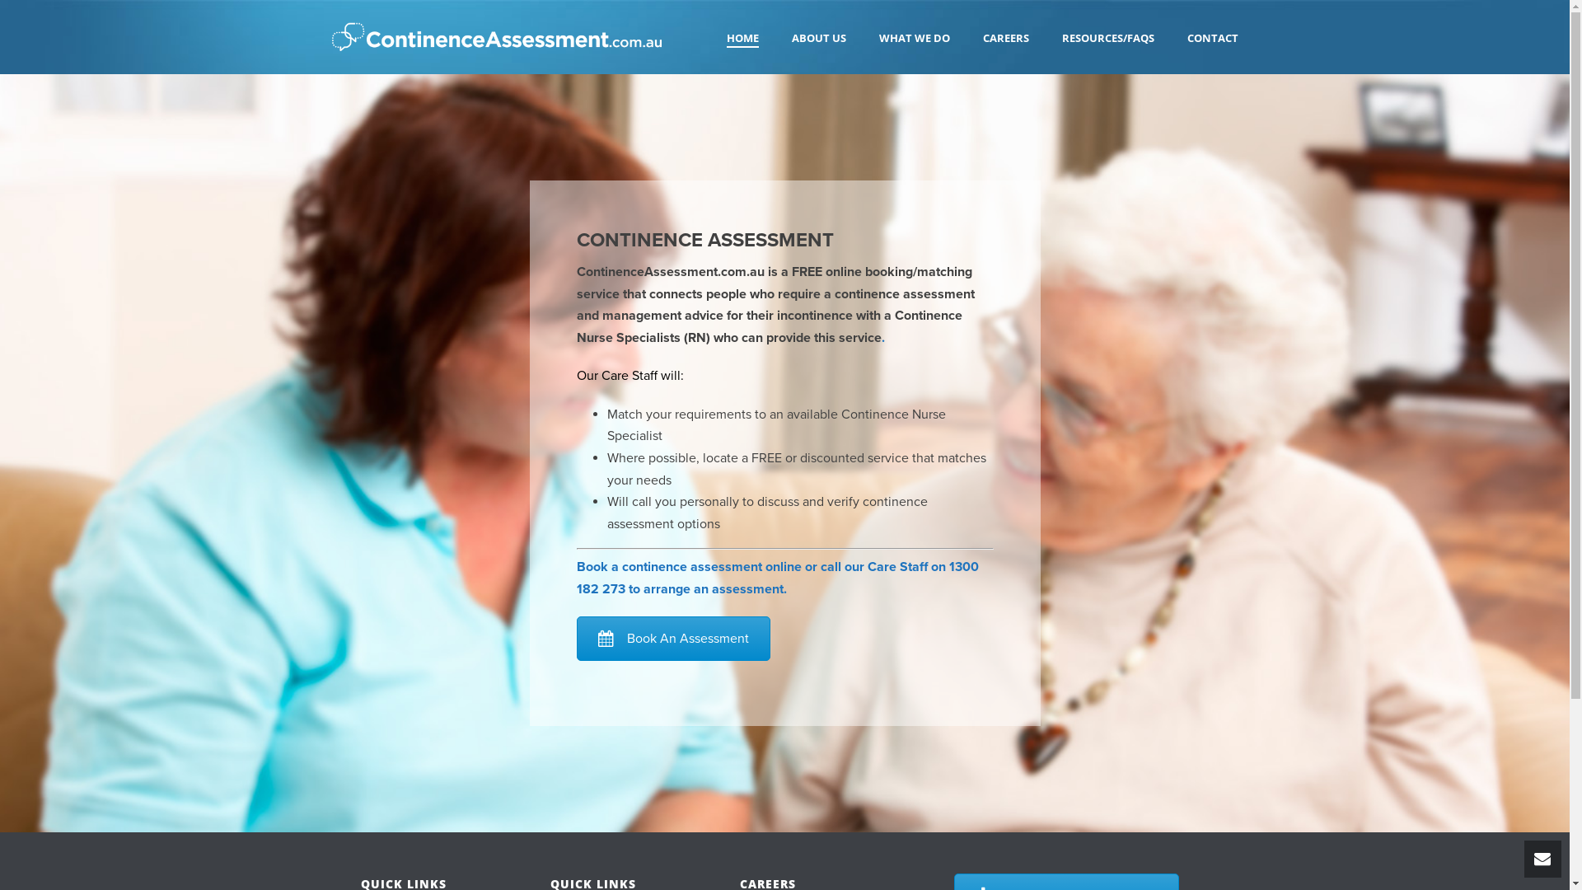  Describe the element at coordinates (818, 39) in the screenshot. I see `ABOUT US` at that location.